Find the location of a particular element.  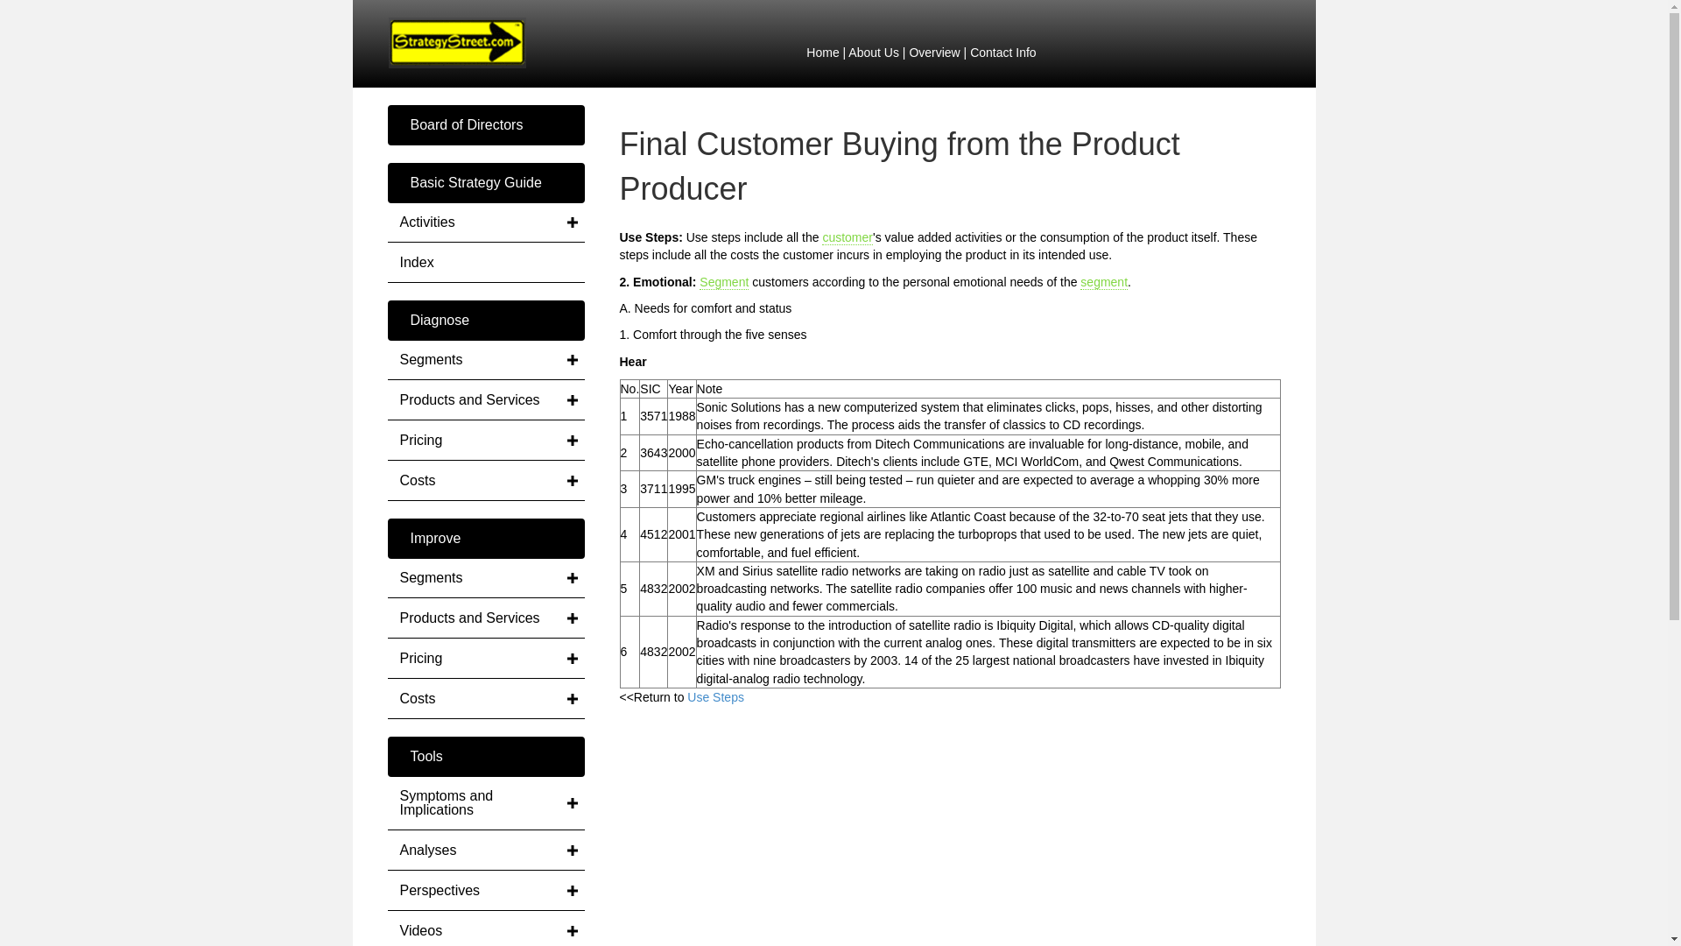

Contact Info is located at coordinates (1003, 53).